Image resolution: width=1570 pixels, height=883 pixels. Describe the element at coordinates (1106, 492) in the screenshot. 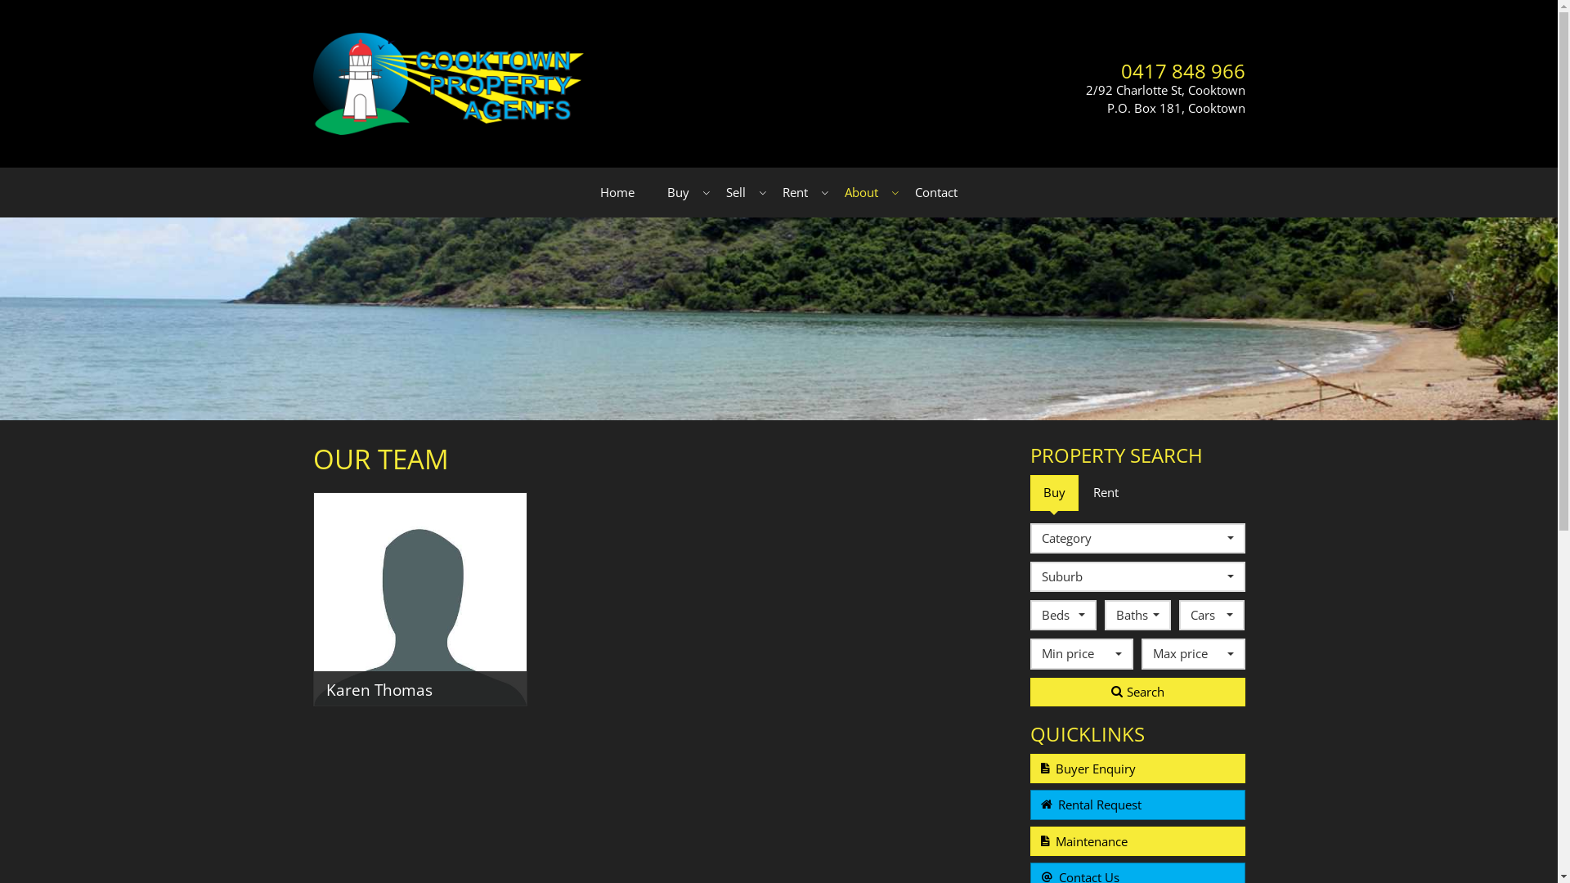

I see `Rent` at that location.